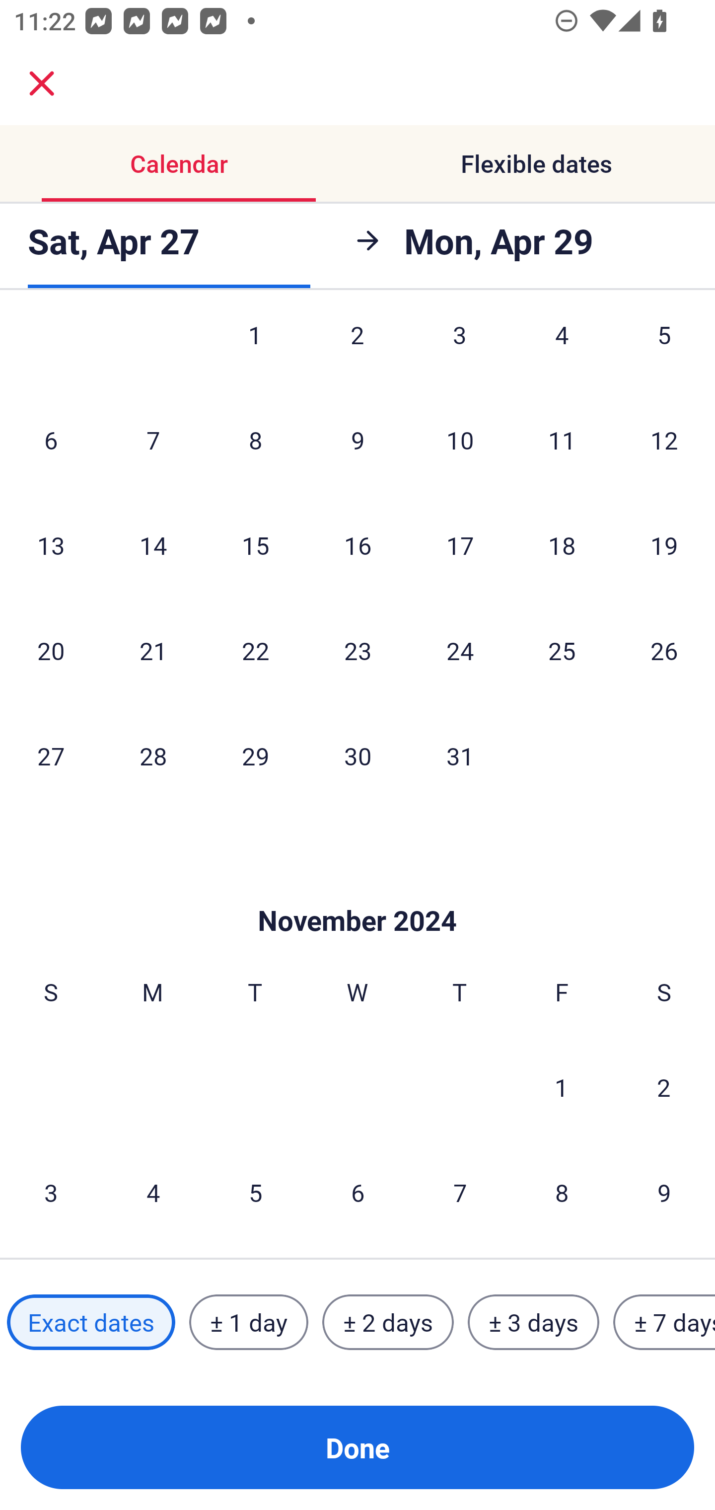  I want to click on 8 Friday, November 8, 2024, so click(562, 1192).